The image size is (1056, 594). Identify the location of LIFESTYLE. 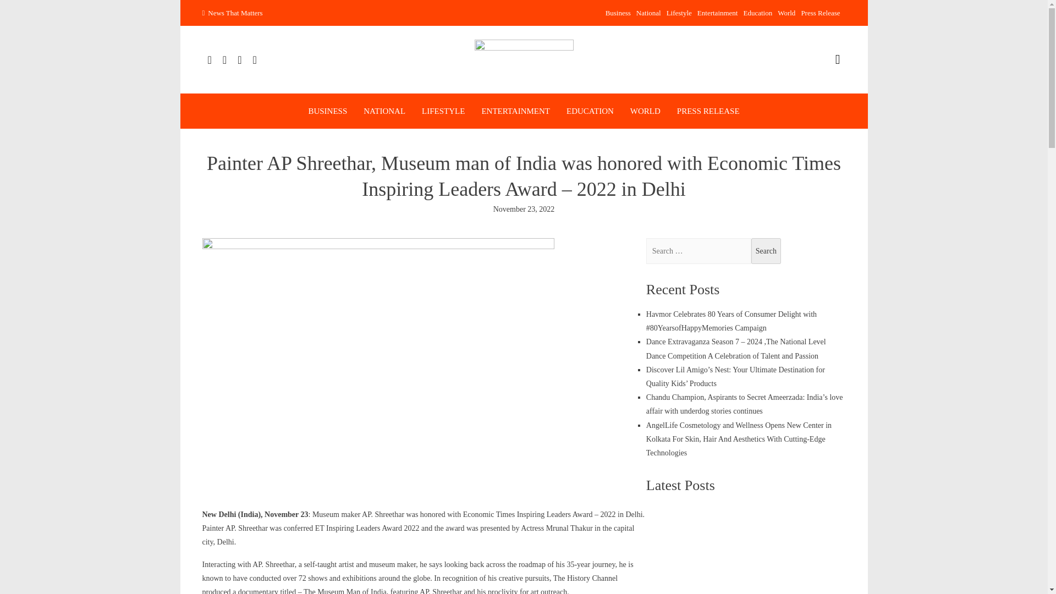
(443, 111).